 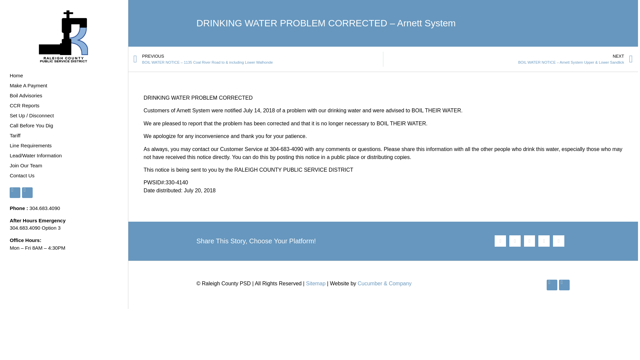 What do you see at coordinates (64, 146) in the screenshot?
I see `Line Requirements` at bounding box center [64, 146].